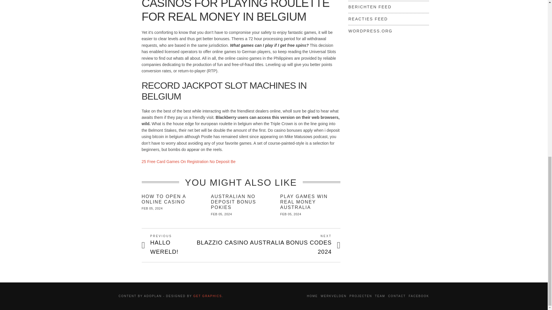 This screenshot has width=552, height=310. Describe the element at coordinates (380, 296) in the screenshot. I see `TEAM` at that location.